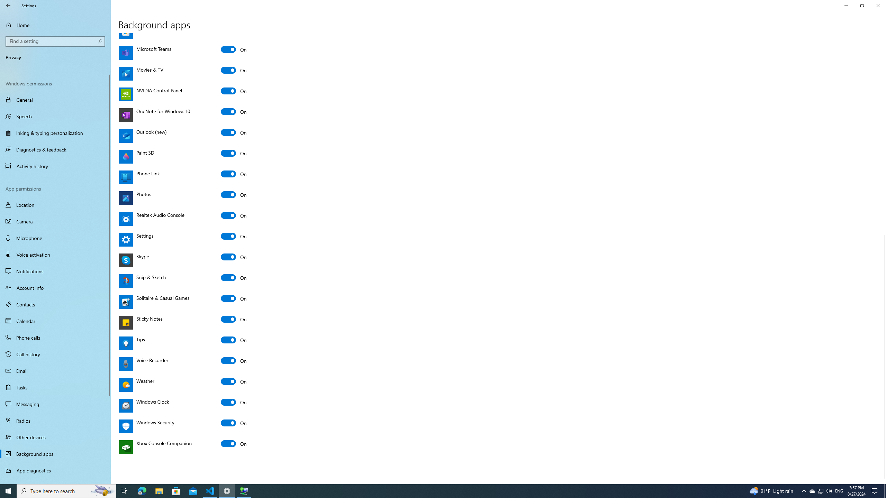 The width and height of the screenshot is (886, 498). What do you see at coordinates (846, 6) in the screenshot?
I see `Home` at bounding box center [846, 6].